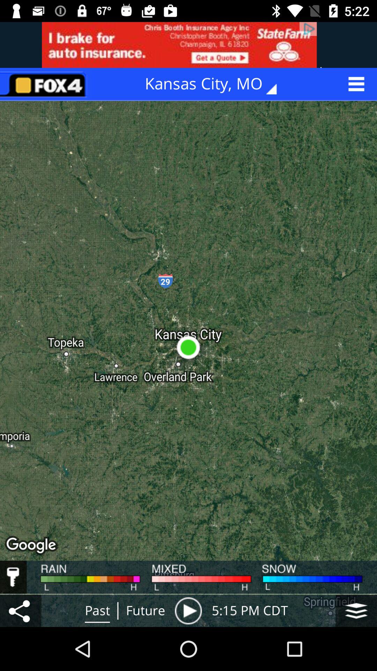 This screenshot has width=377, height=671. I want to click on view past weather, so click(188, 611).